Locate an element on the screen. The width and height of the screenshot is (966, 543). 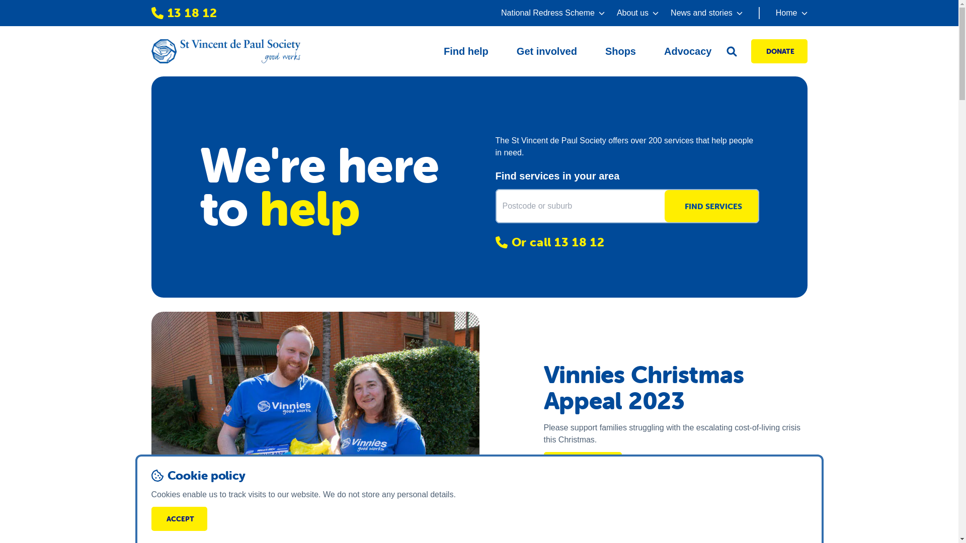
FIND SERVICES is located at coordinates (711, 206).